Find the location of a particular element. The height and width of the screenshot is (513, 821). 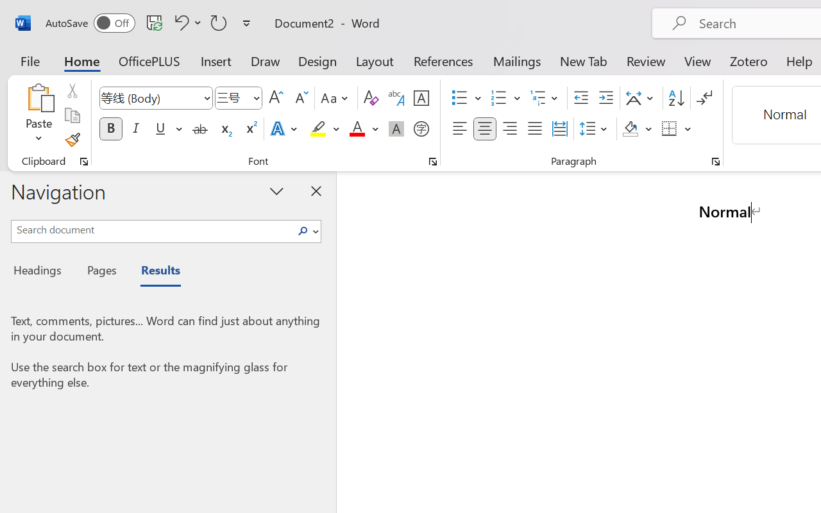

Task Pane Options is located at coordinates (277, 190).